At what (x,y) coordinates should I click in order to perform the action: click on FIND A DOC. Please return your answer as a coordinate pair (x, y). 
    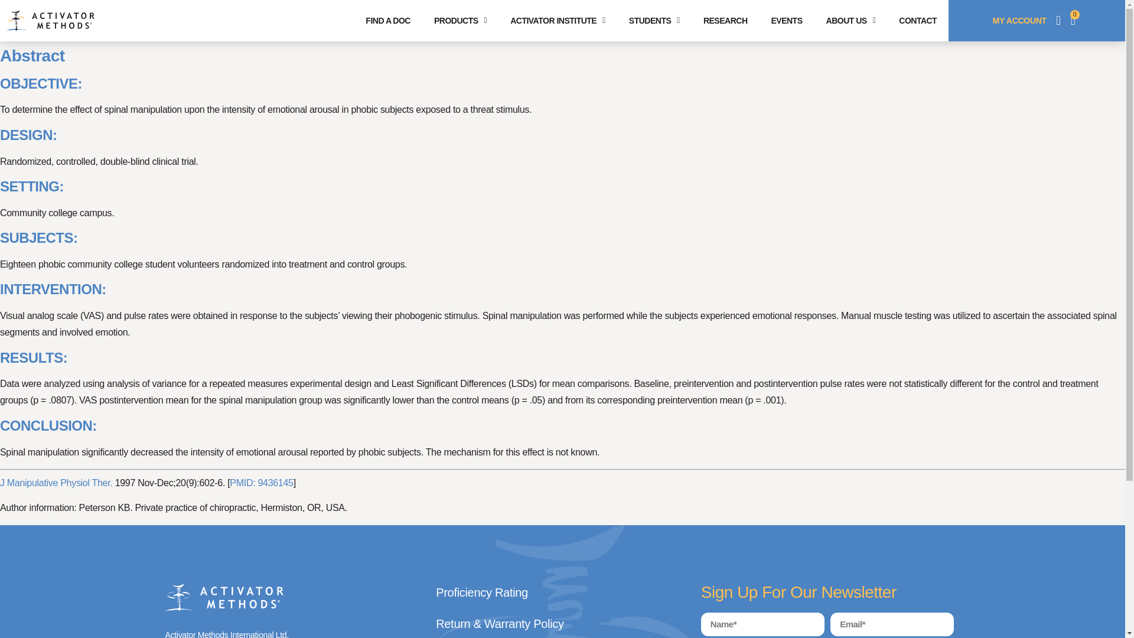
    Looking at the image, I should click on (387, 20).